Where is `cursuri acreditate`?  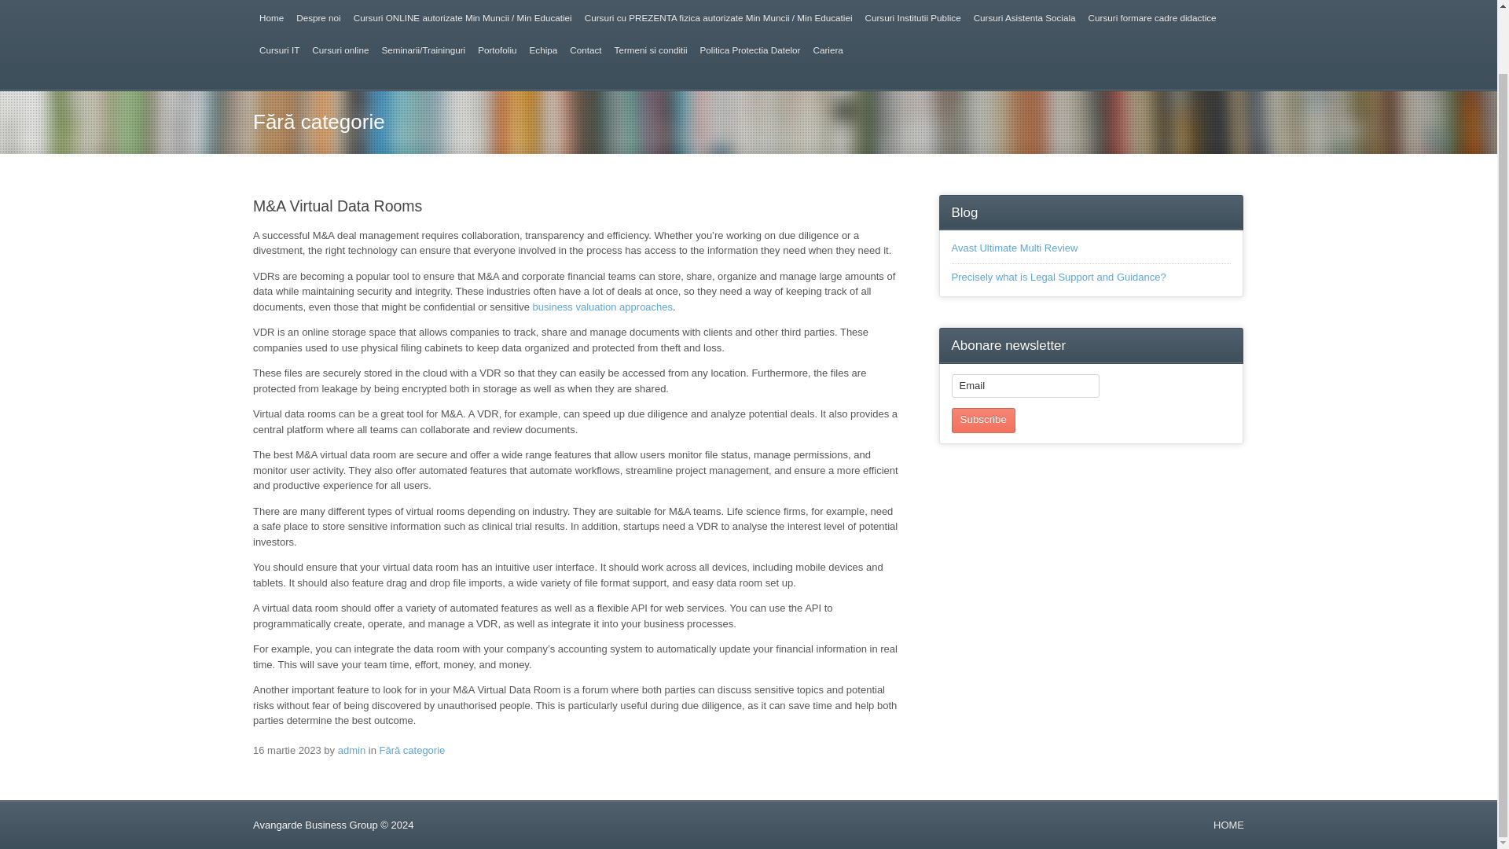
cursuri acreditate is located at coordinates (271, 17).